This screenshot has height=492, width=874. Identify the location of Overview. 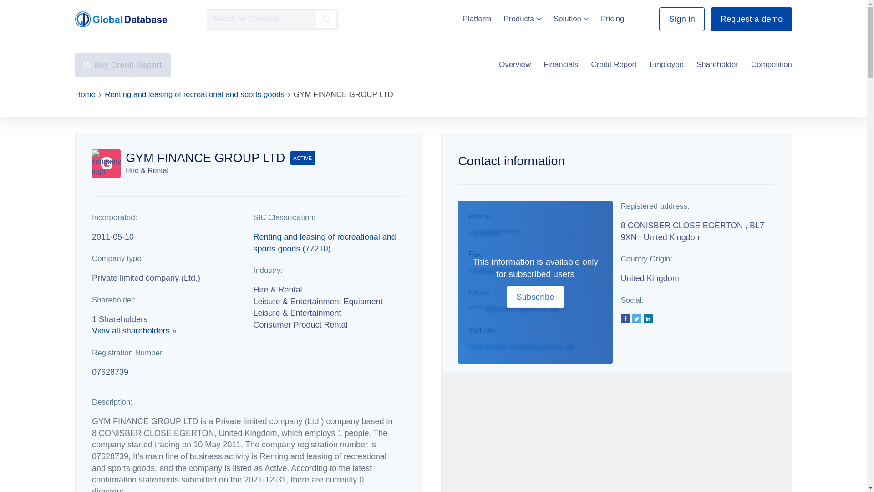
(514, 65).